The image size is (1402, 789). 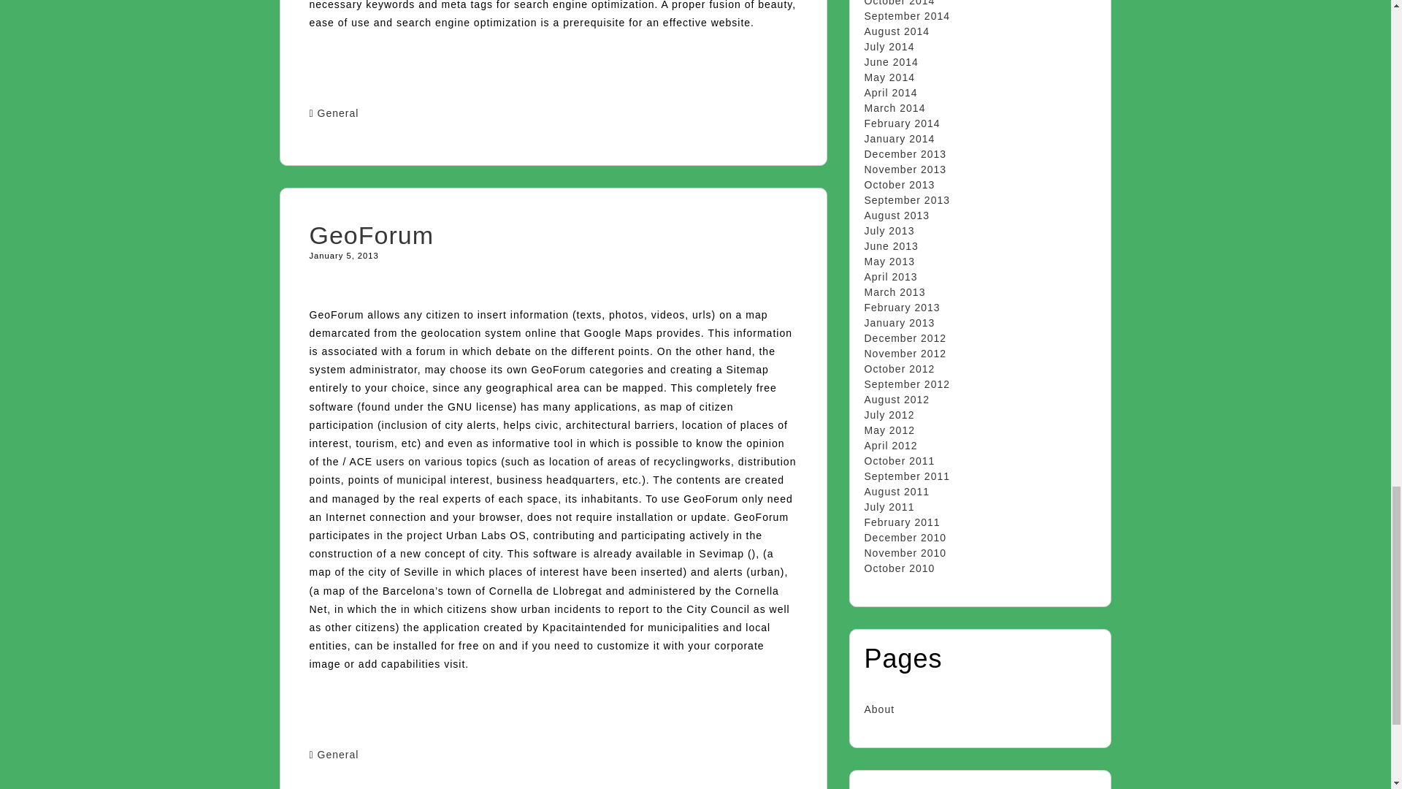 What do you see at coordinates (372, 235) in the screenshot?
I see `GeoForum` at bounding box center [372, 235].